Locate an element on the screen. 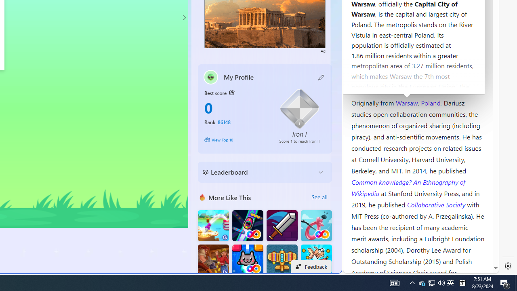 The image size is (517, 291). Class: button is located at coordinates (232, 93).